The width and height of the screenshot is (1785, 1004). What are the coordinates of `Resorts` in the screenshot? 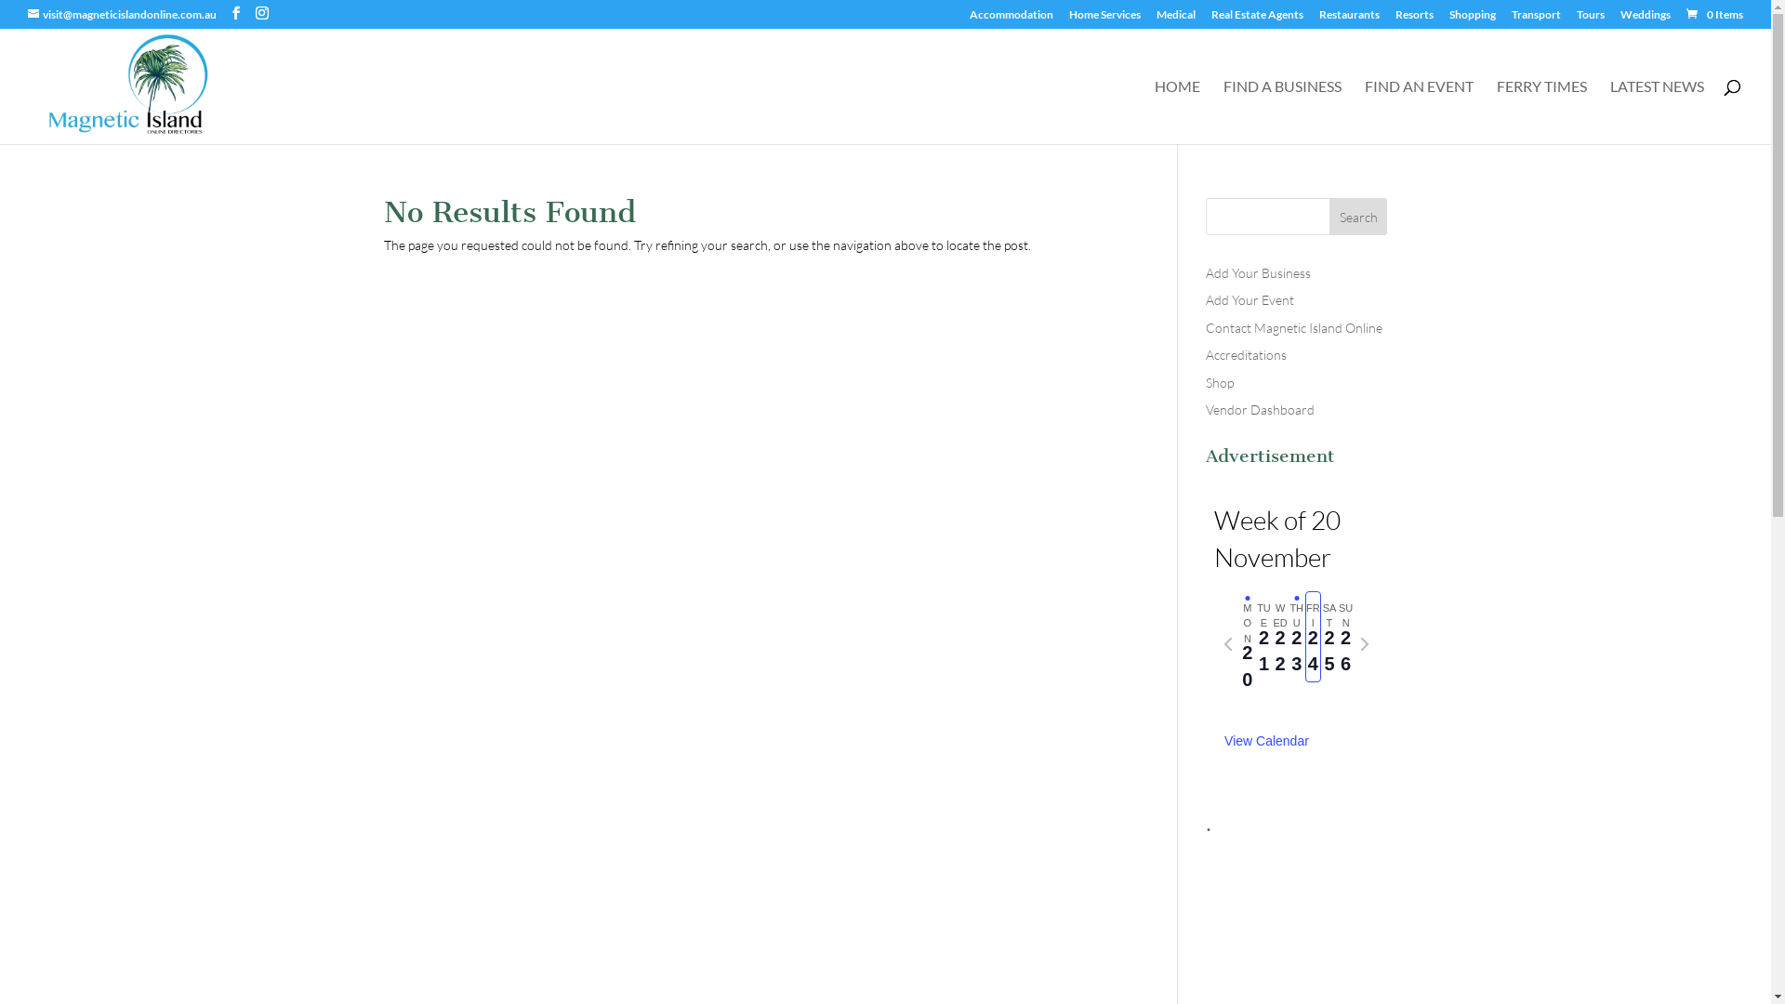 It's located at (1415, 19).